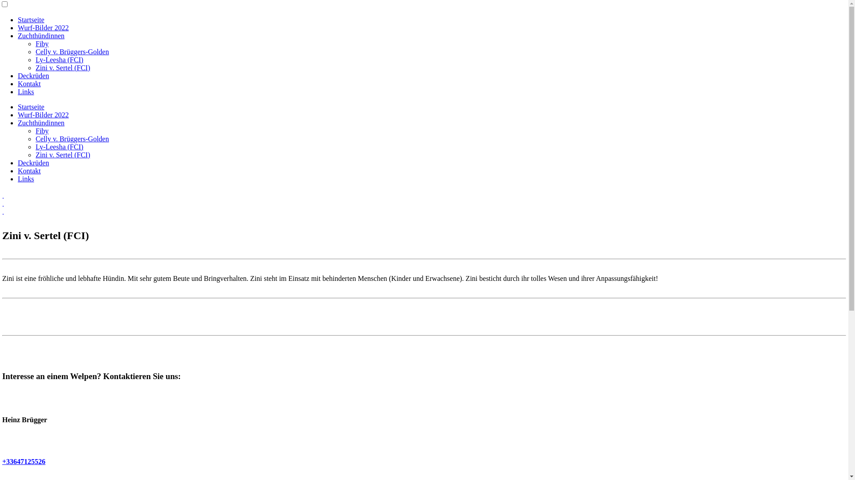 Image resolution: width=855 pixels, height=480 pixels. Describe the element at coordinates (24, 461) in the screenshot. I see `+33647125526` at that location.